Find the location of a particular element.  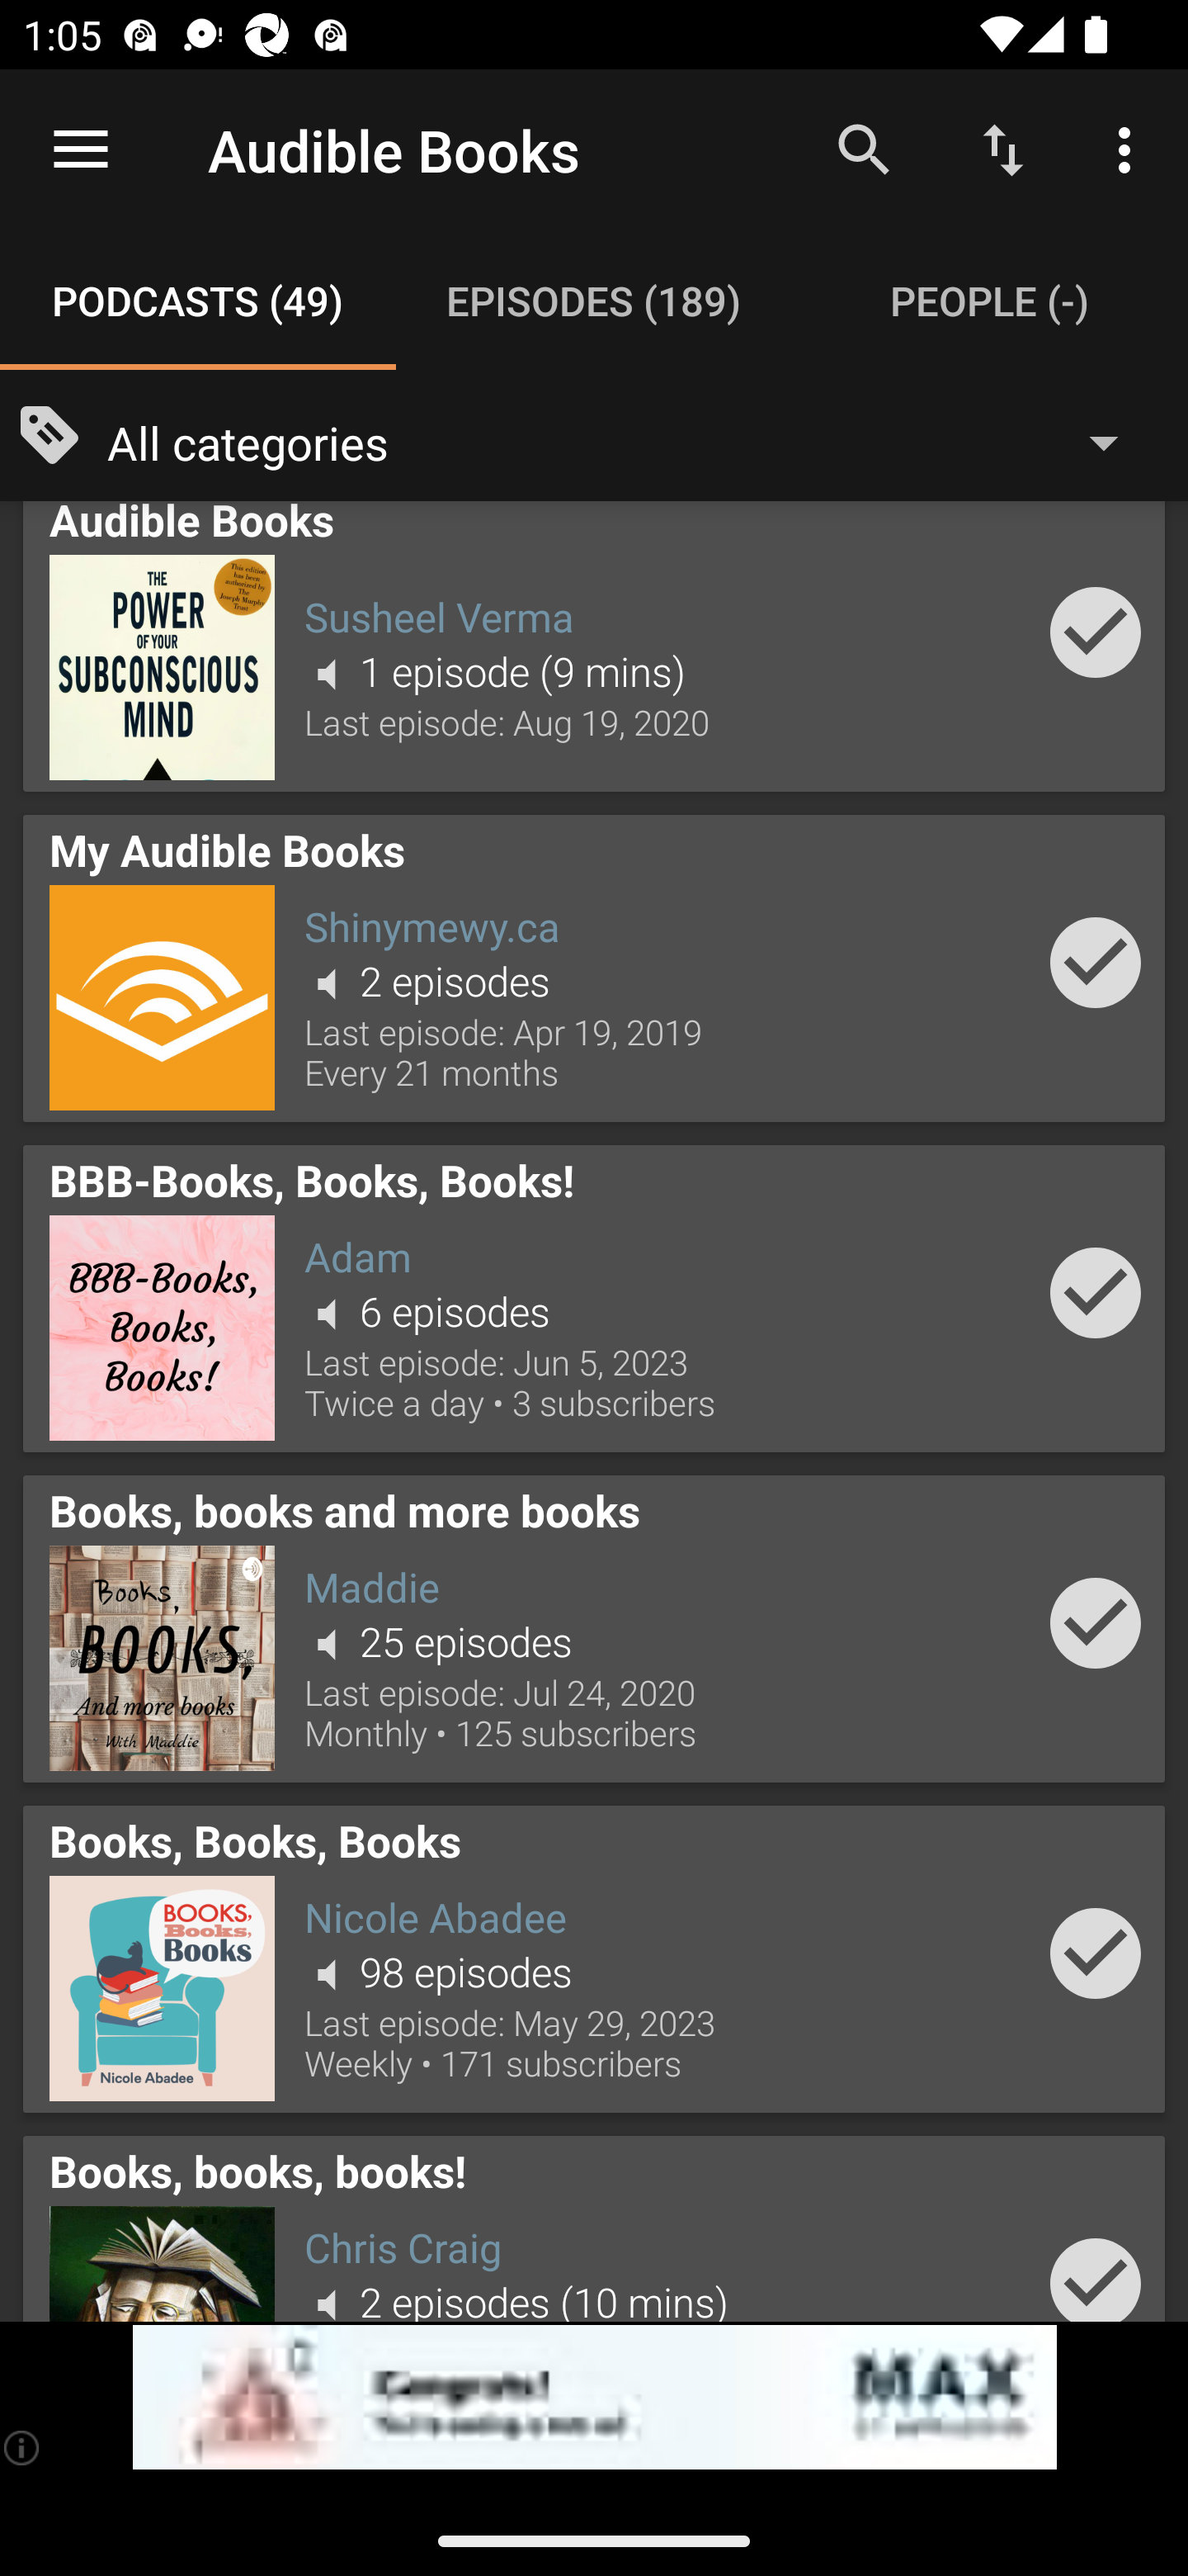

Add is located at coordinates (1096, 963).